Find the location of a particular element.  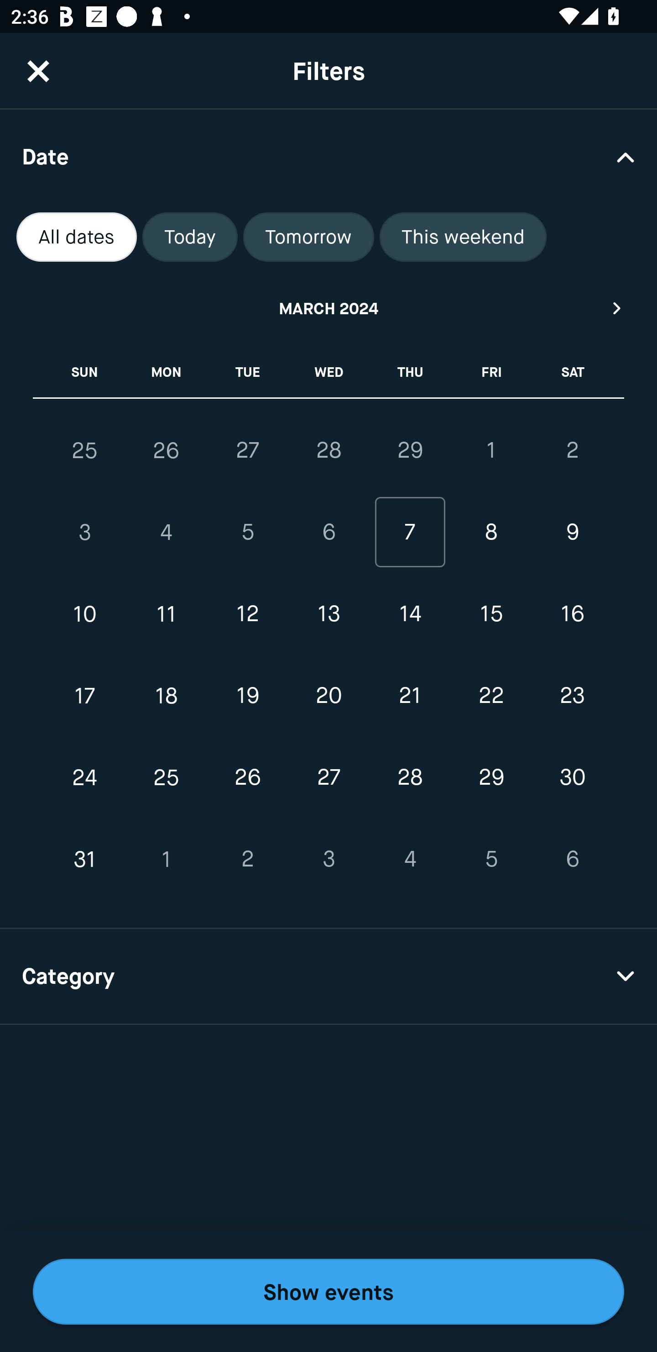

27 is located at coordinates (247, 450).